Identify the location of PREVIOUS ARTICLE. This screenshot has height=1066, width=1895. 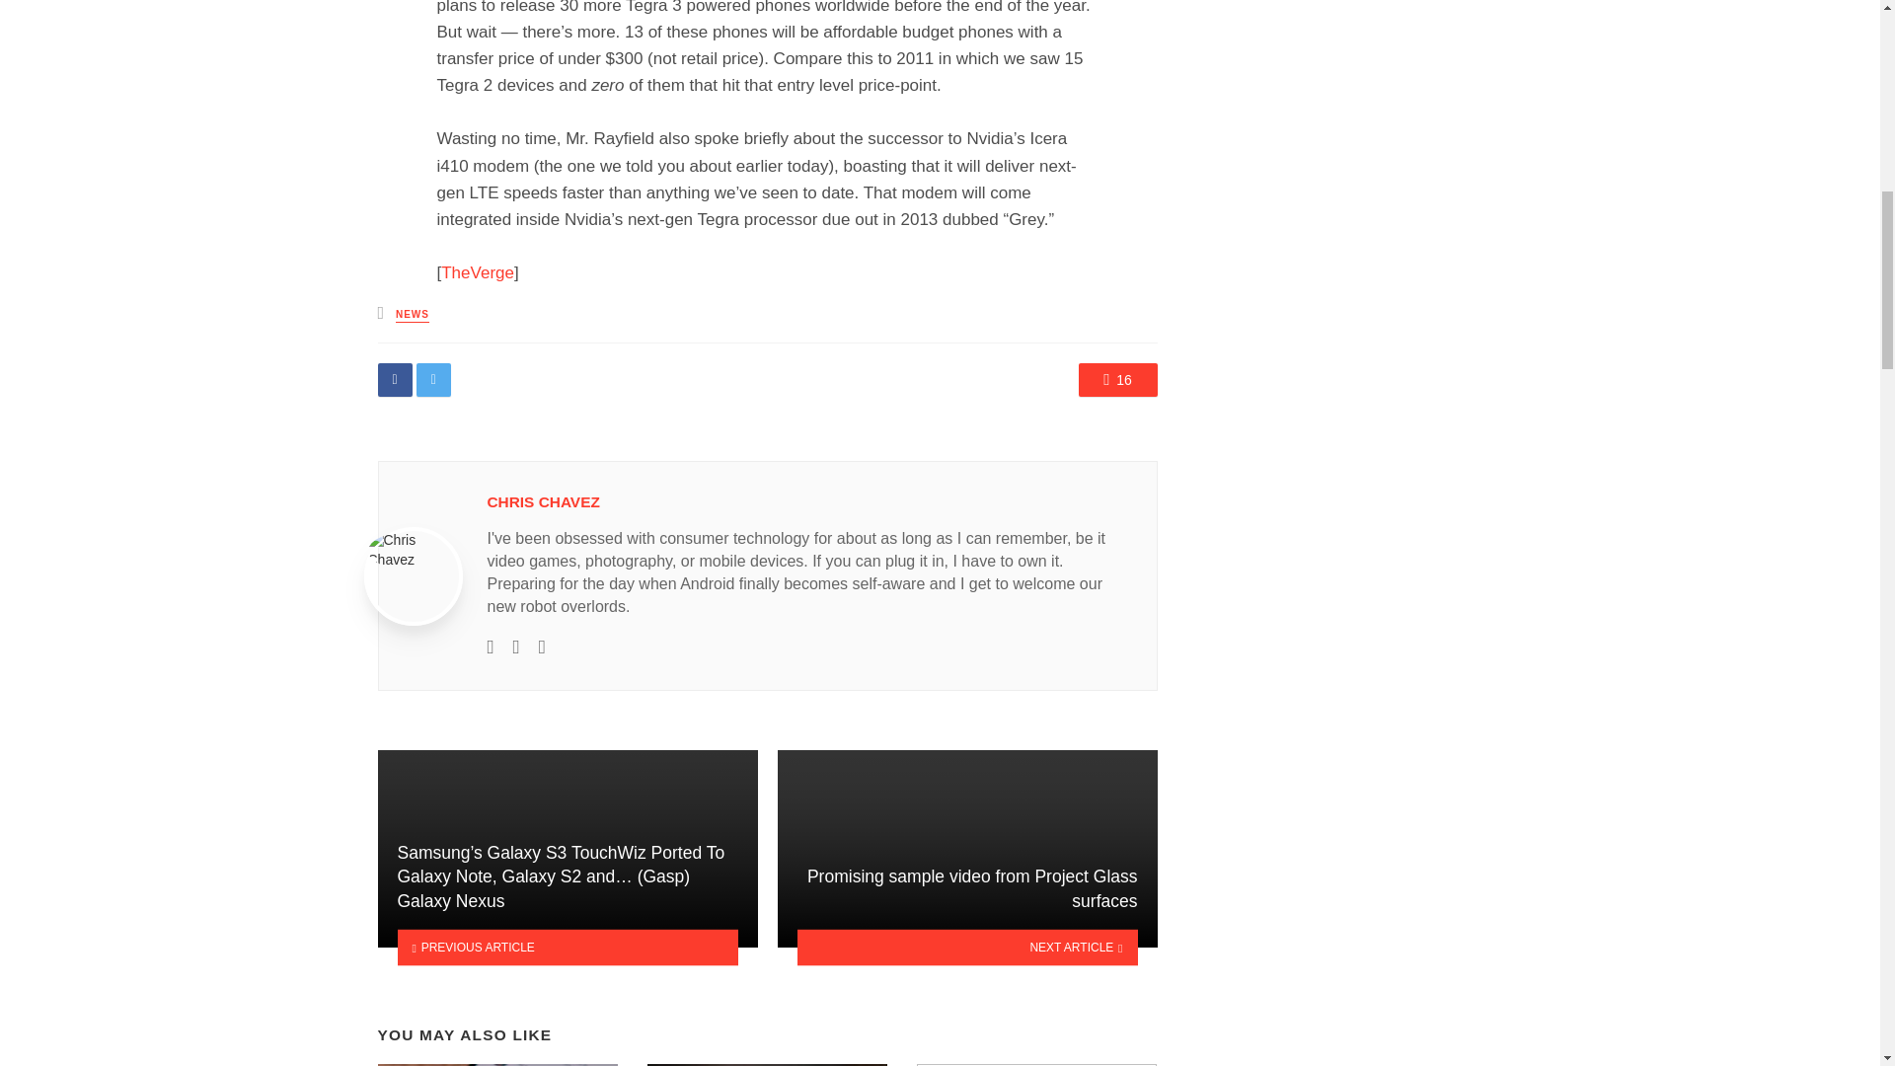
(567, 948).